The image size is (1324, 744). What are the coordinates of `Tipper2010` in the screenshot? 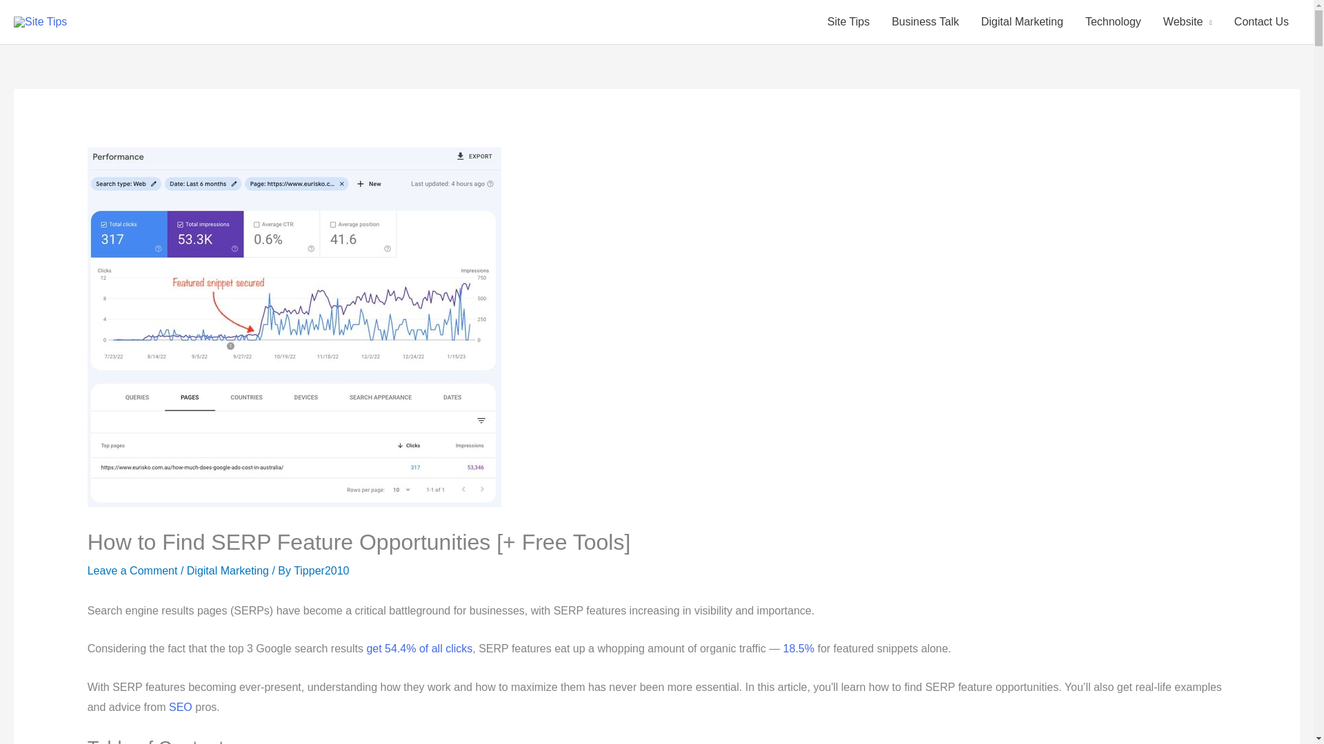 It's located at (321, 570).